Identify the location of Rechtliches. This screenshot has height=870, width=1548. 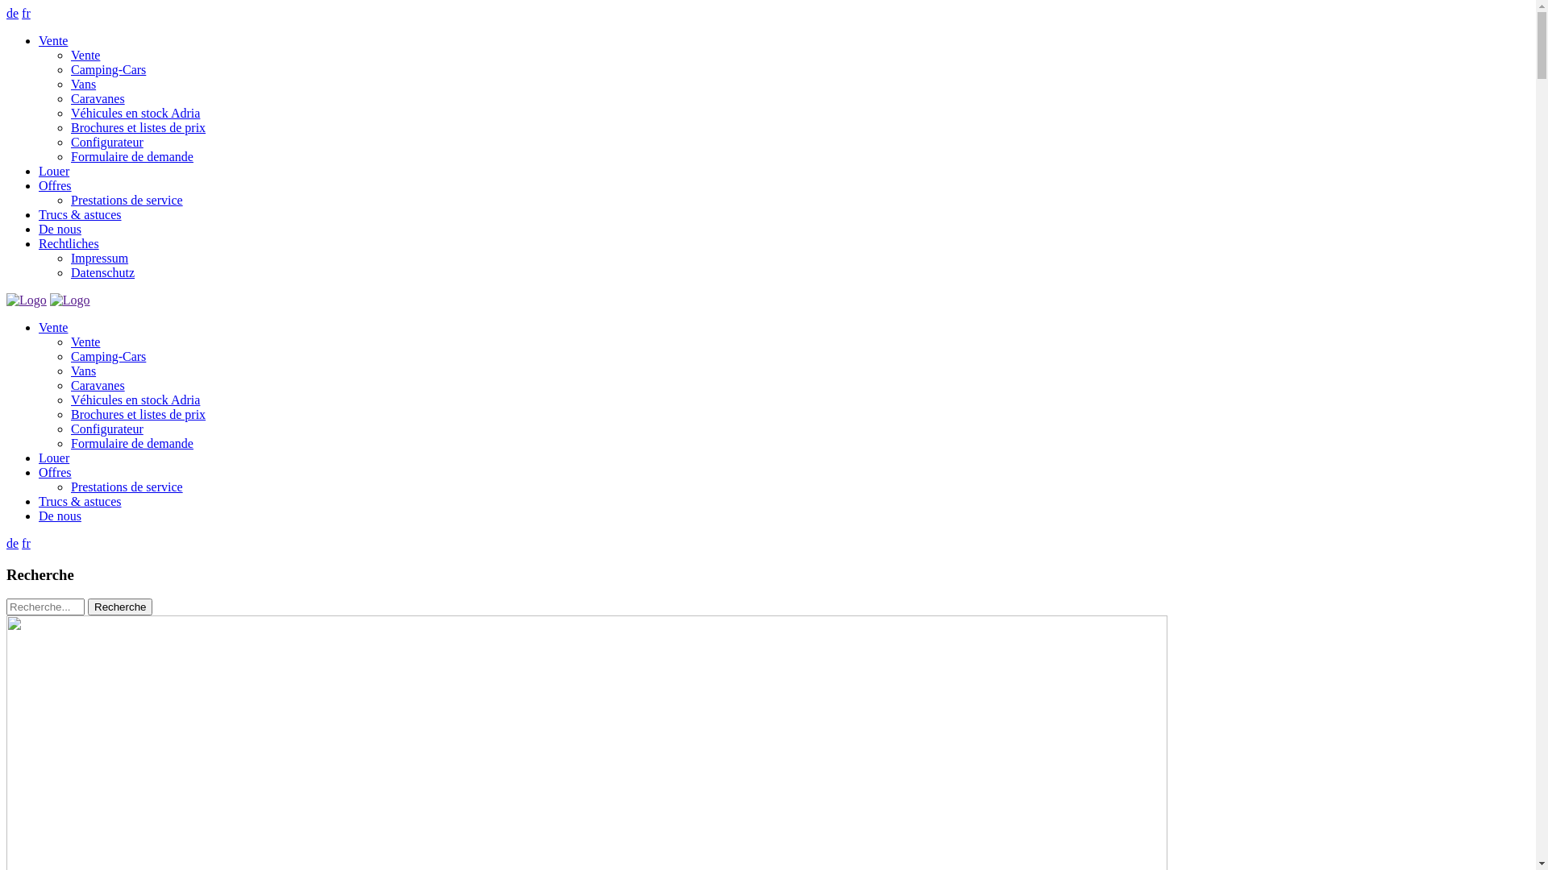
(69, 243).